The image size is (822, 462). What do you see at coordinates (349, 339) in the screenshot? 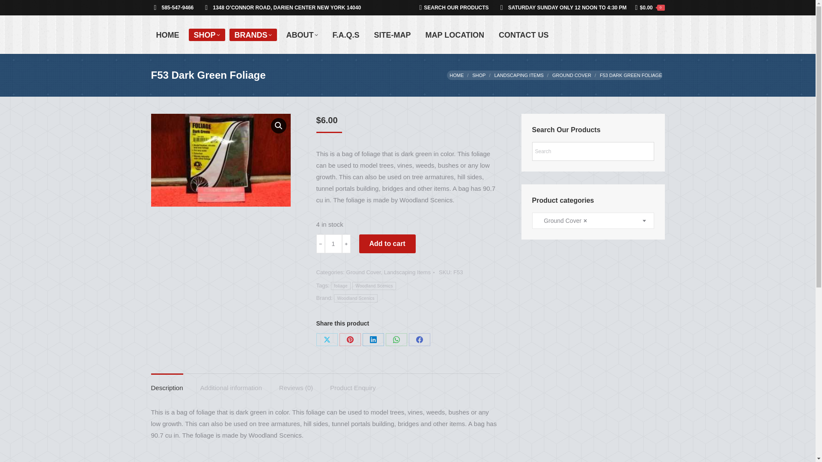
I see `Pinterest` at bounding box center [349, 339].